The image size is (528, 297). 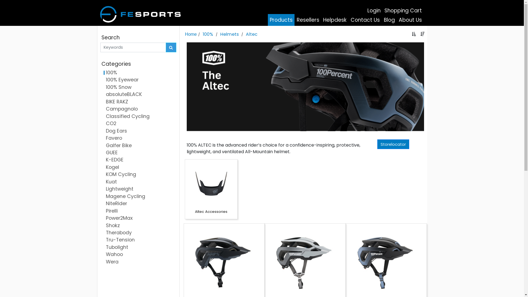 I want to click on About Us, so click(x=410, y=20).